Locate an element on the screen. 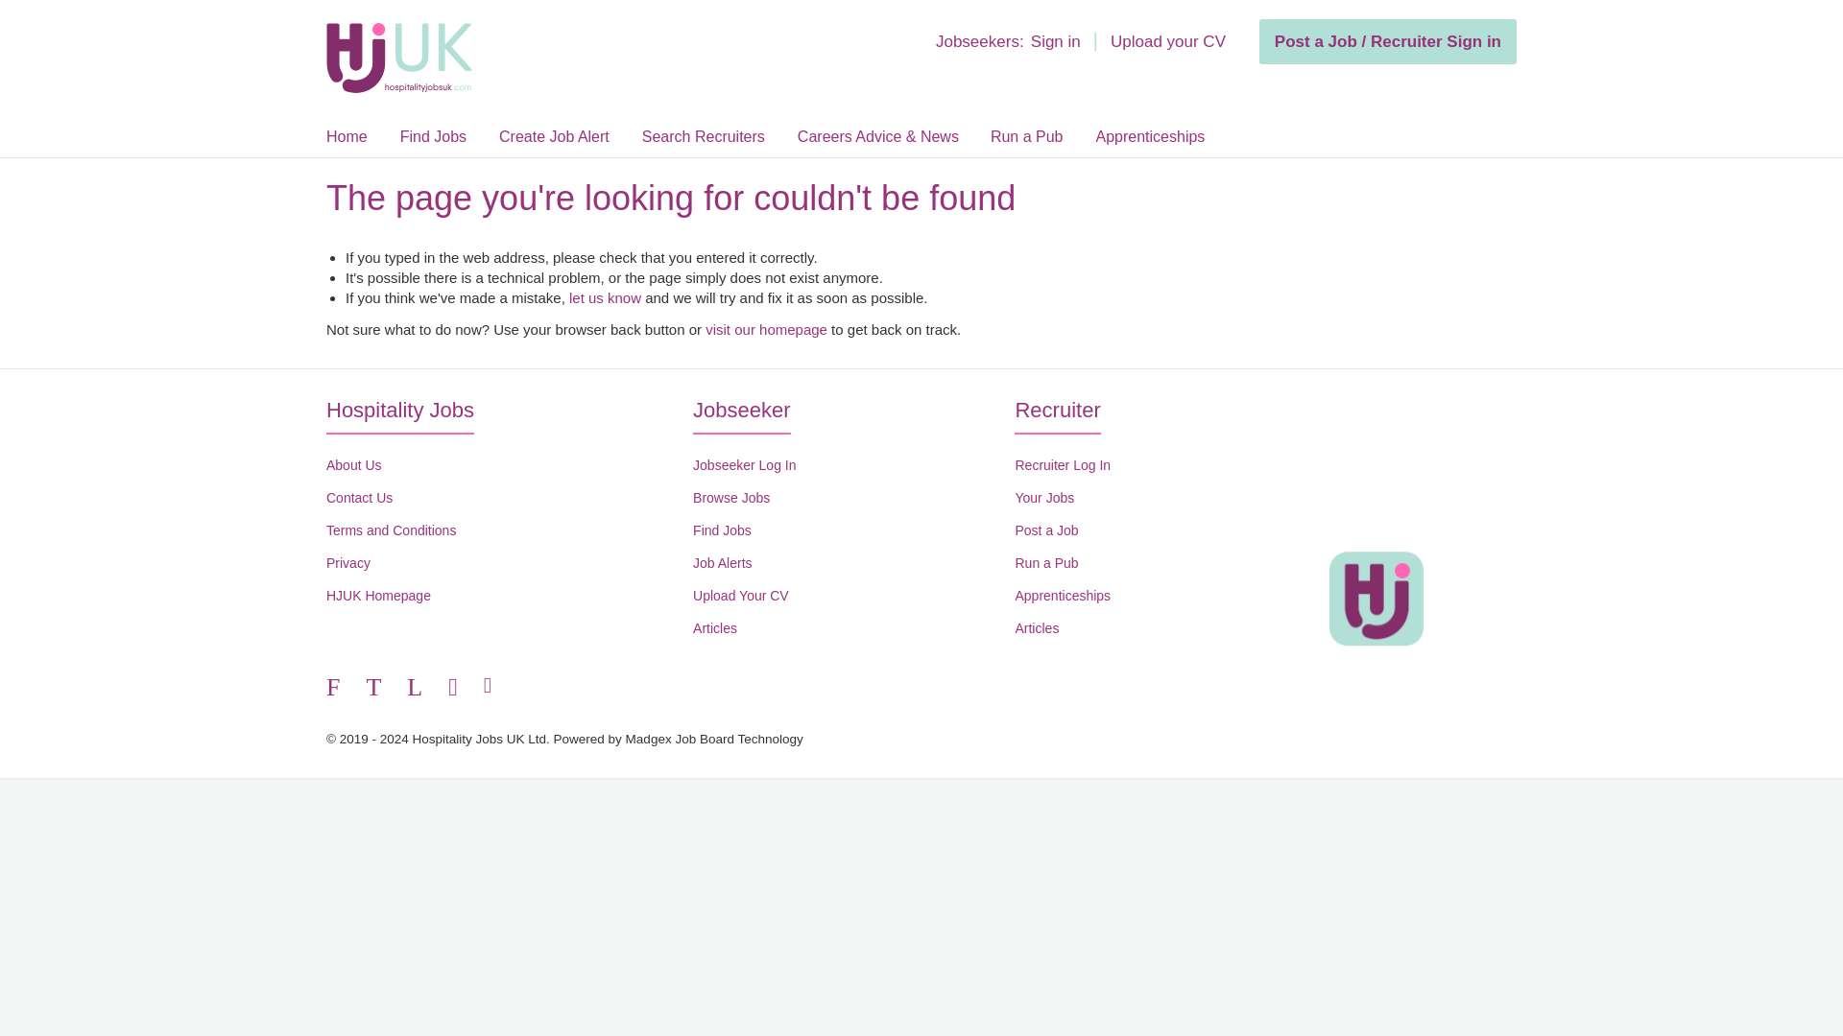  Upload your CV is located at coordinates (1167, 42).